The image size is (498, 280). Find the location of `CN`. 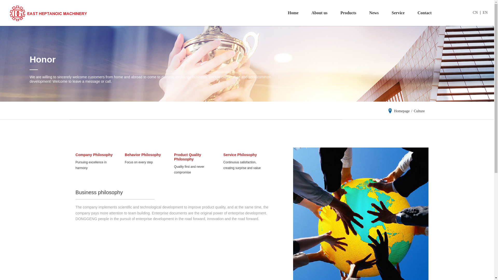

CN is located at coordinates (475, 12).